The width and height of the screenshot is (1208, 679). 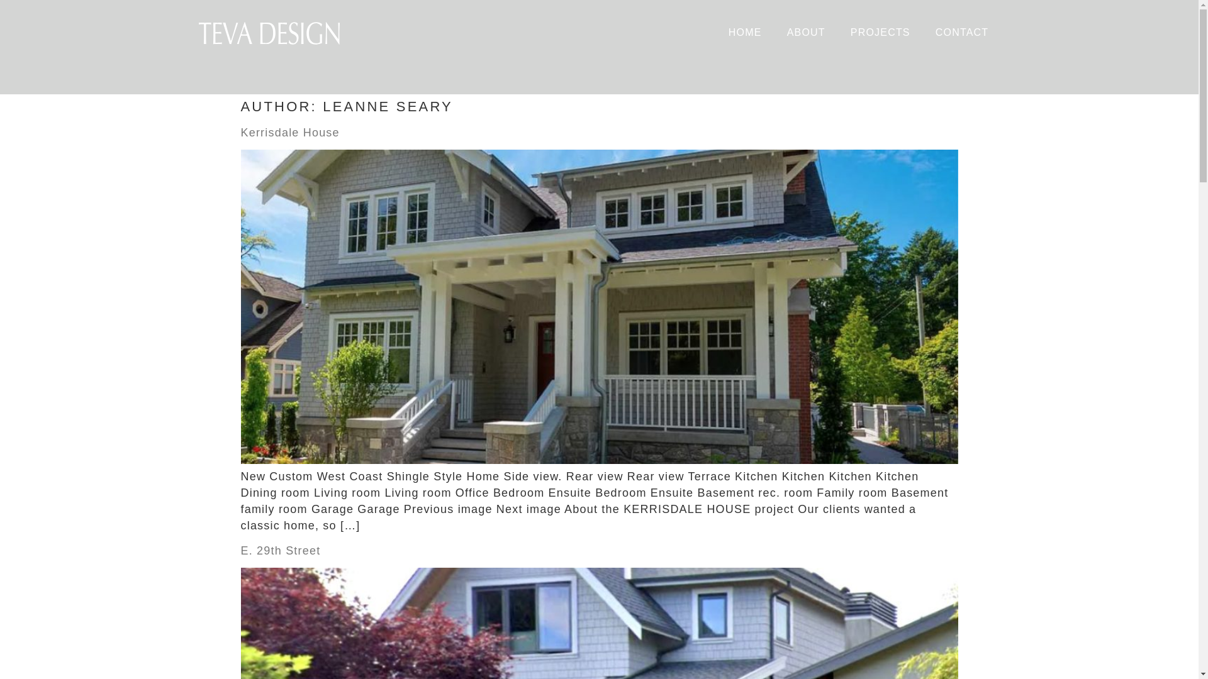 What do you see at coordinates (961, 33) in the screenshot?
I see `CONTACT` at bounding box center [961, 33].